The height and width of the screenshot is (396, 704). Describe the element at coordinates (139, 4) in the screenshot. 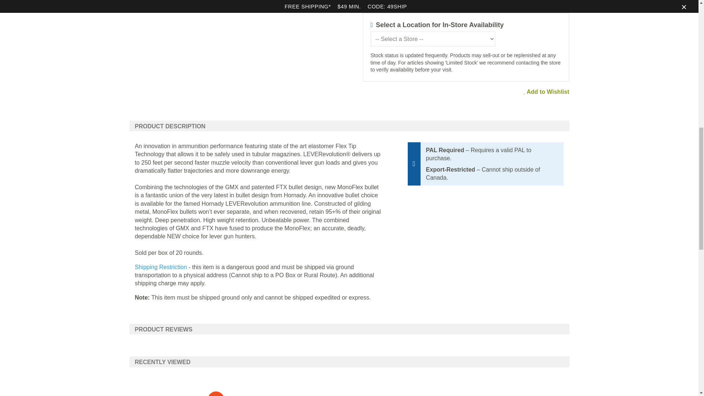

I see `Hornady LEVERevolution Lever Action Ammunition` at that location.